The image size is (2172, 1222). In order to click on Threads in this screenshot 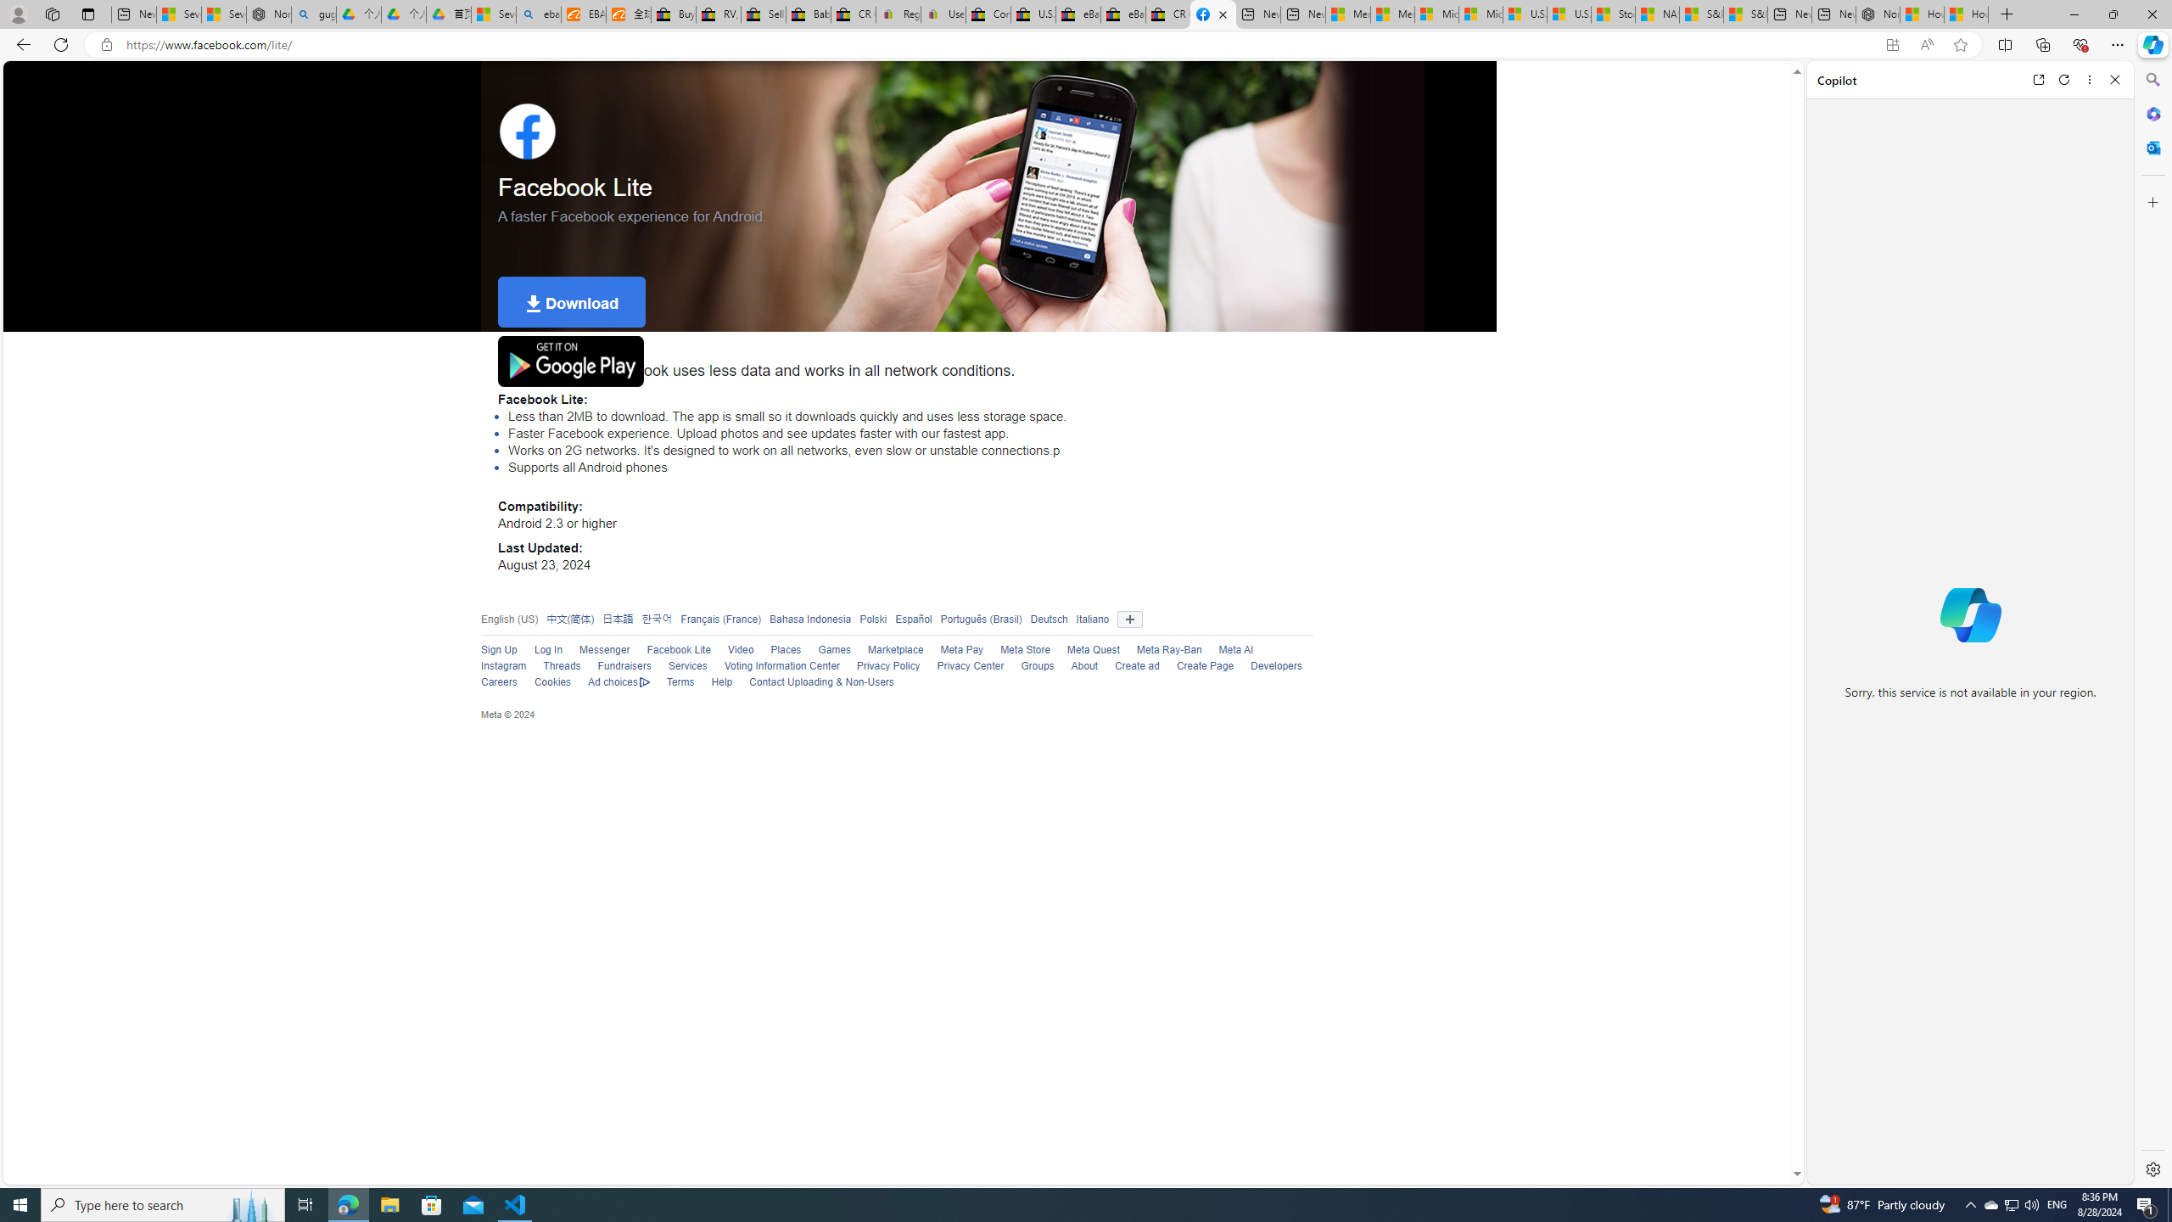, I will do `click(553, 667)`.